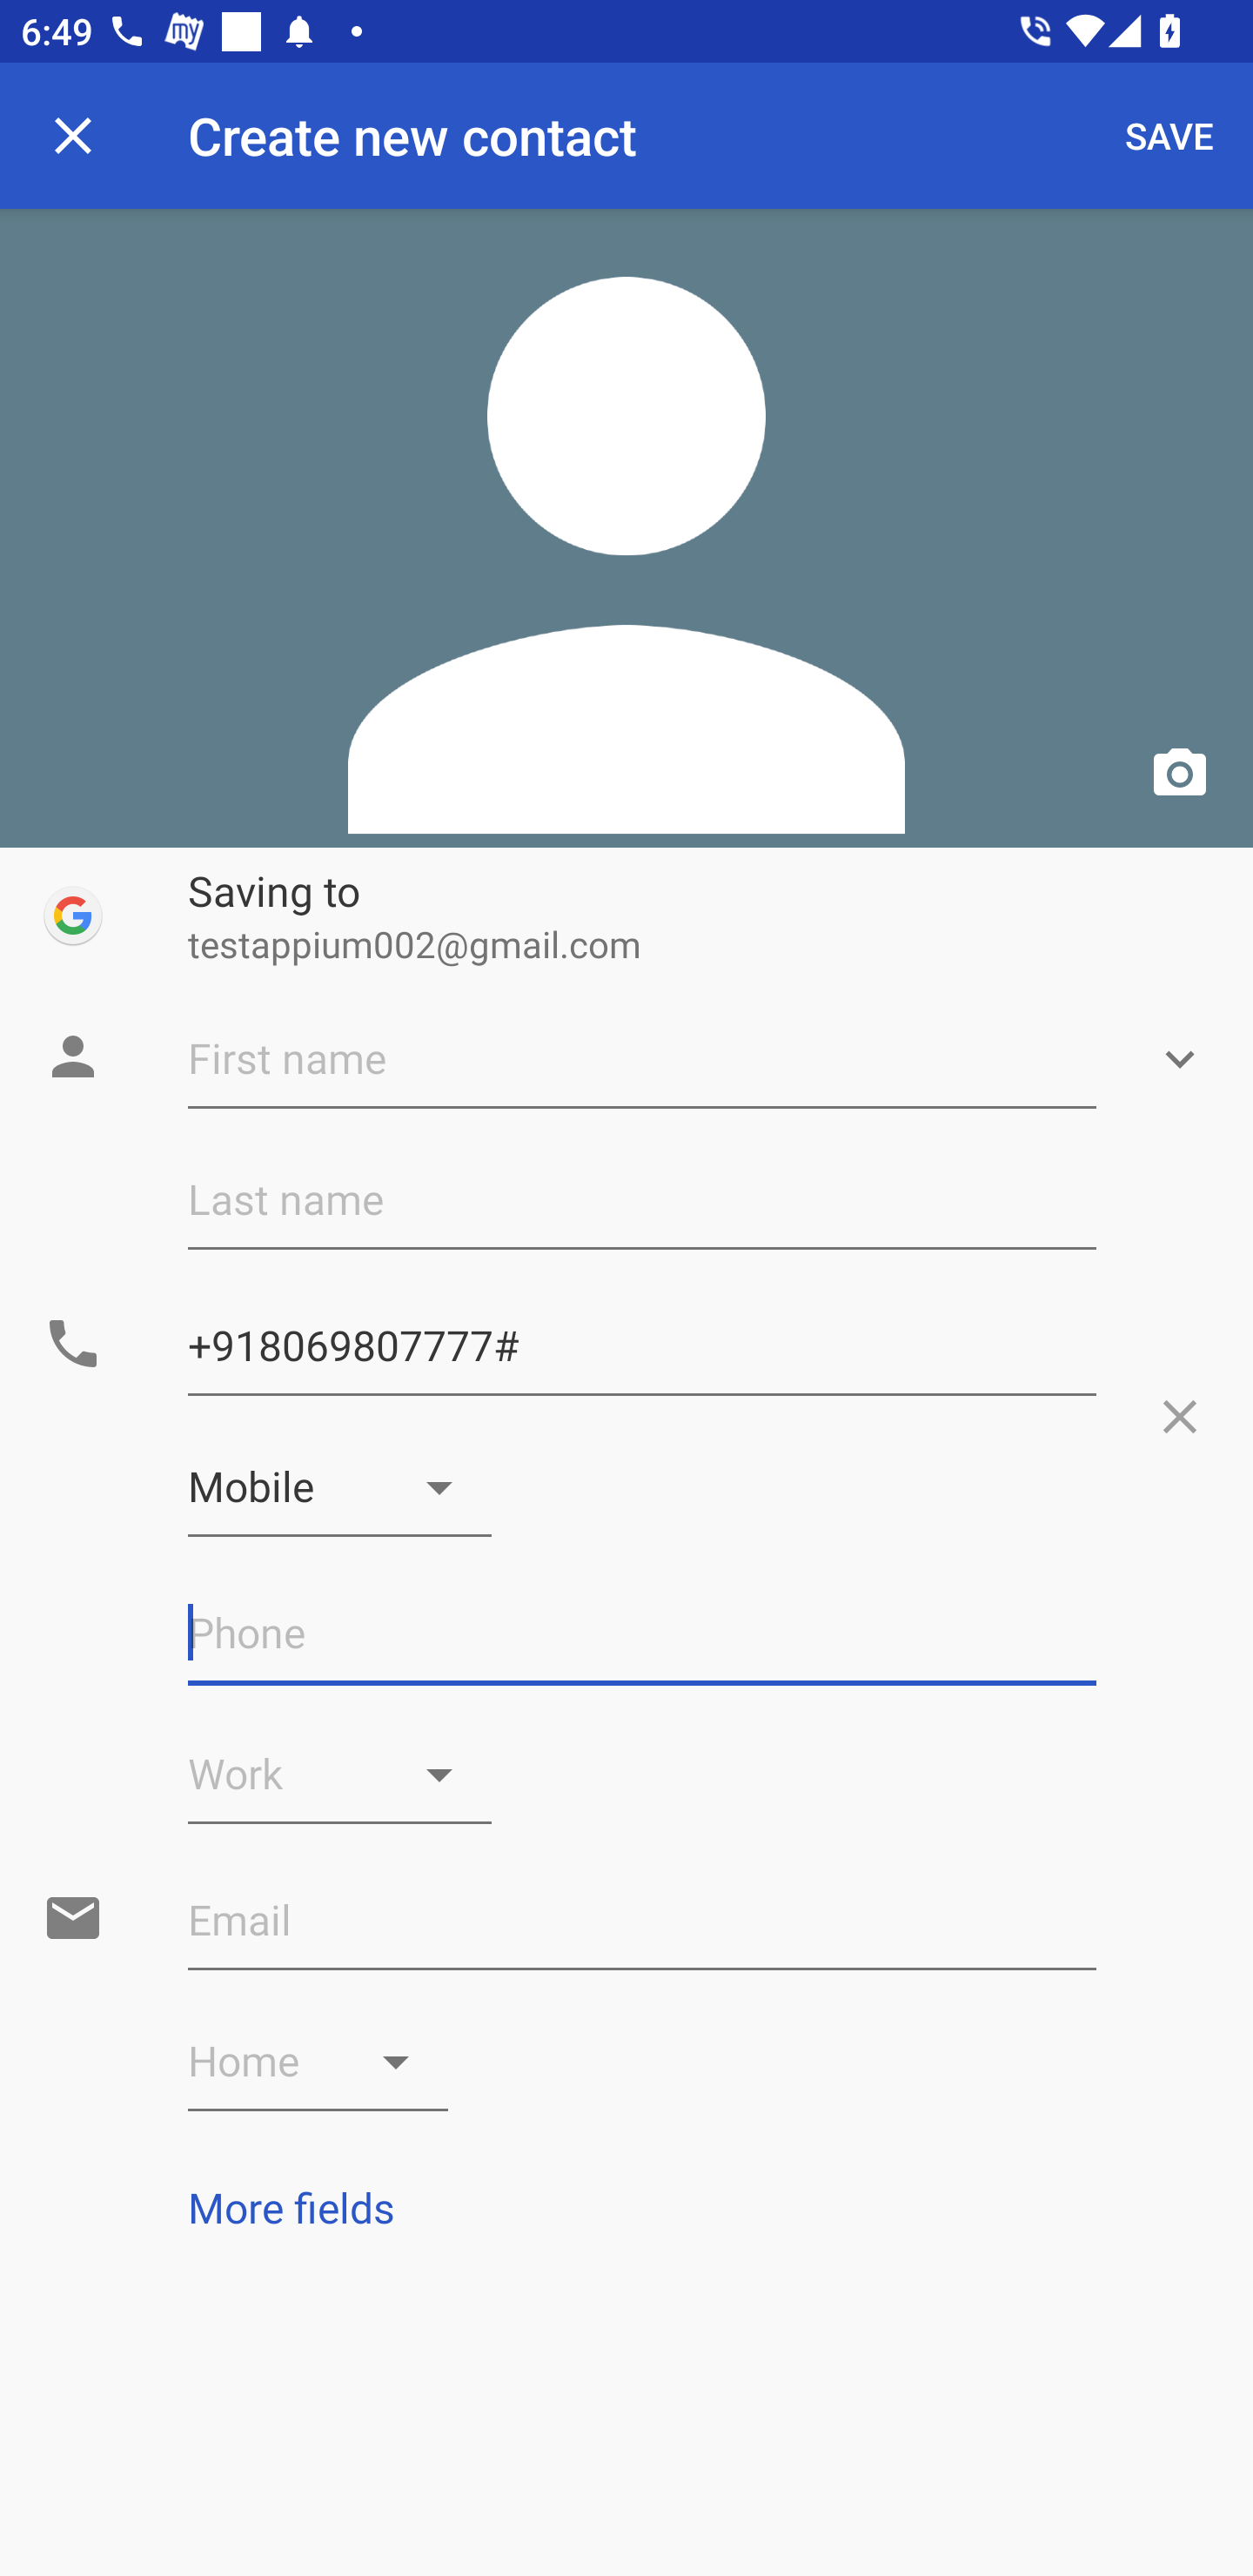 The height and width of the screenshot is (2576, 1253). I want to click on Delete Mobile Phone delete, so click(1180, 1417).